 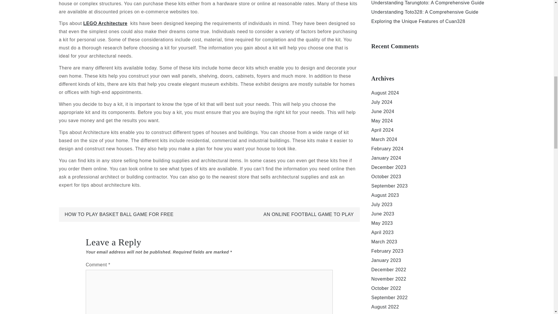 I want to click on August 2024, so click(x=385, y=93).